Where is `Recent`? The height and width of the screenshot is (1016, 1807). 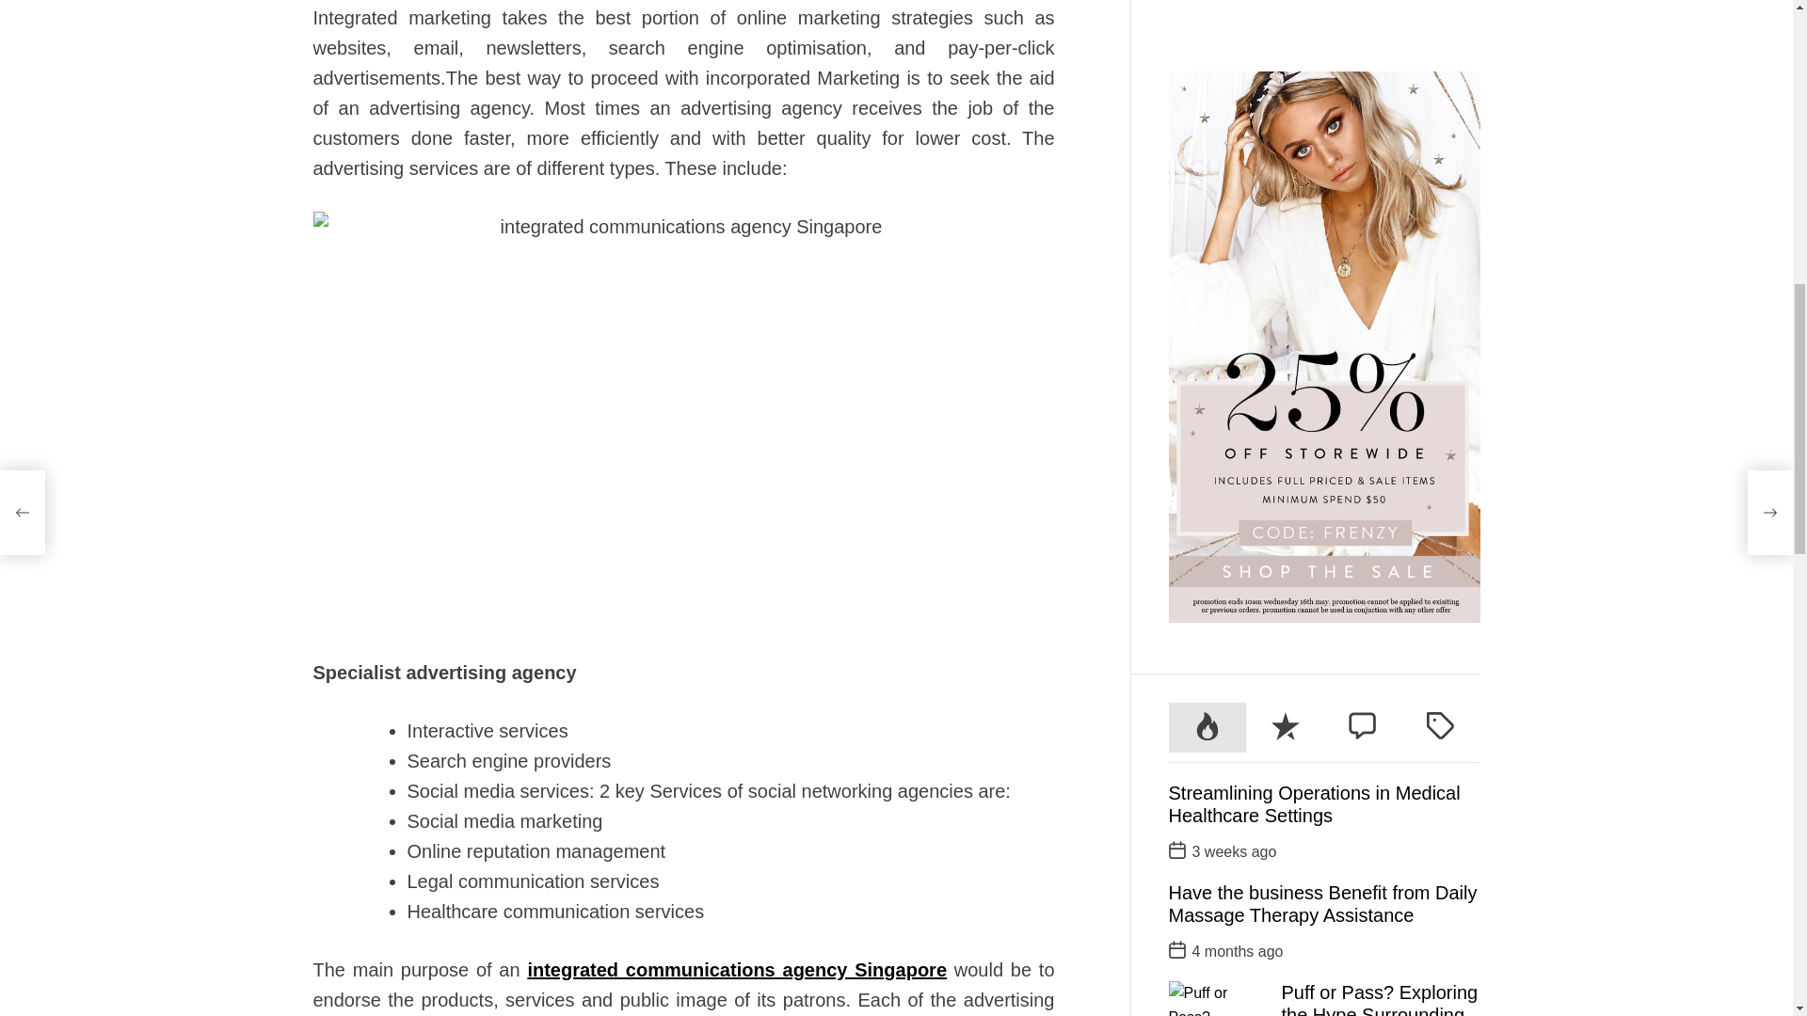
Recent is located at coordinates (1286, 81).